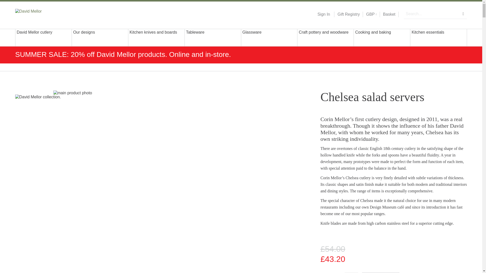 The width and height of the screenshot is (486, 273). Describe the element at coordinates (463, 14) in the screenshot. I see `Search` at that location.